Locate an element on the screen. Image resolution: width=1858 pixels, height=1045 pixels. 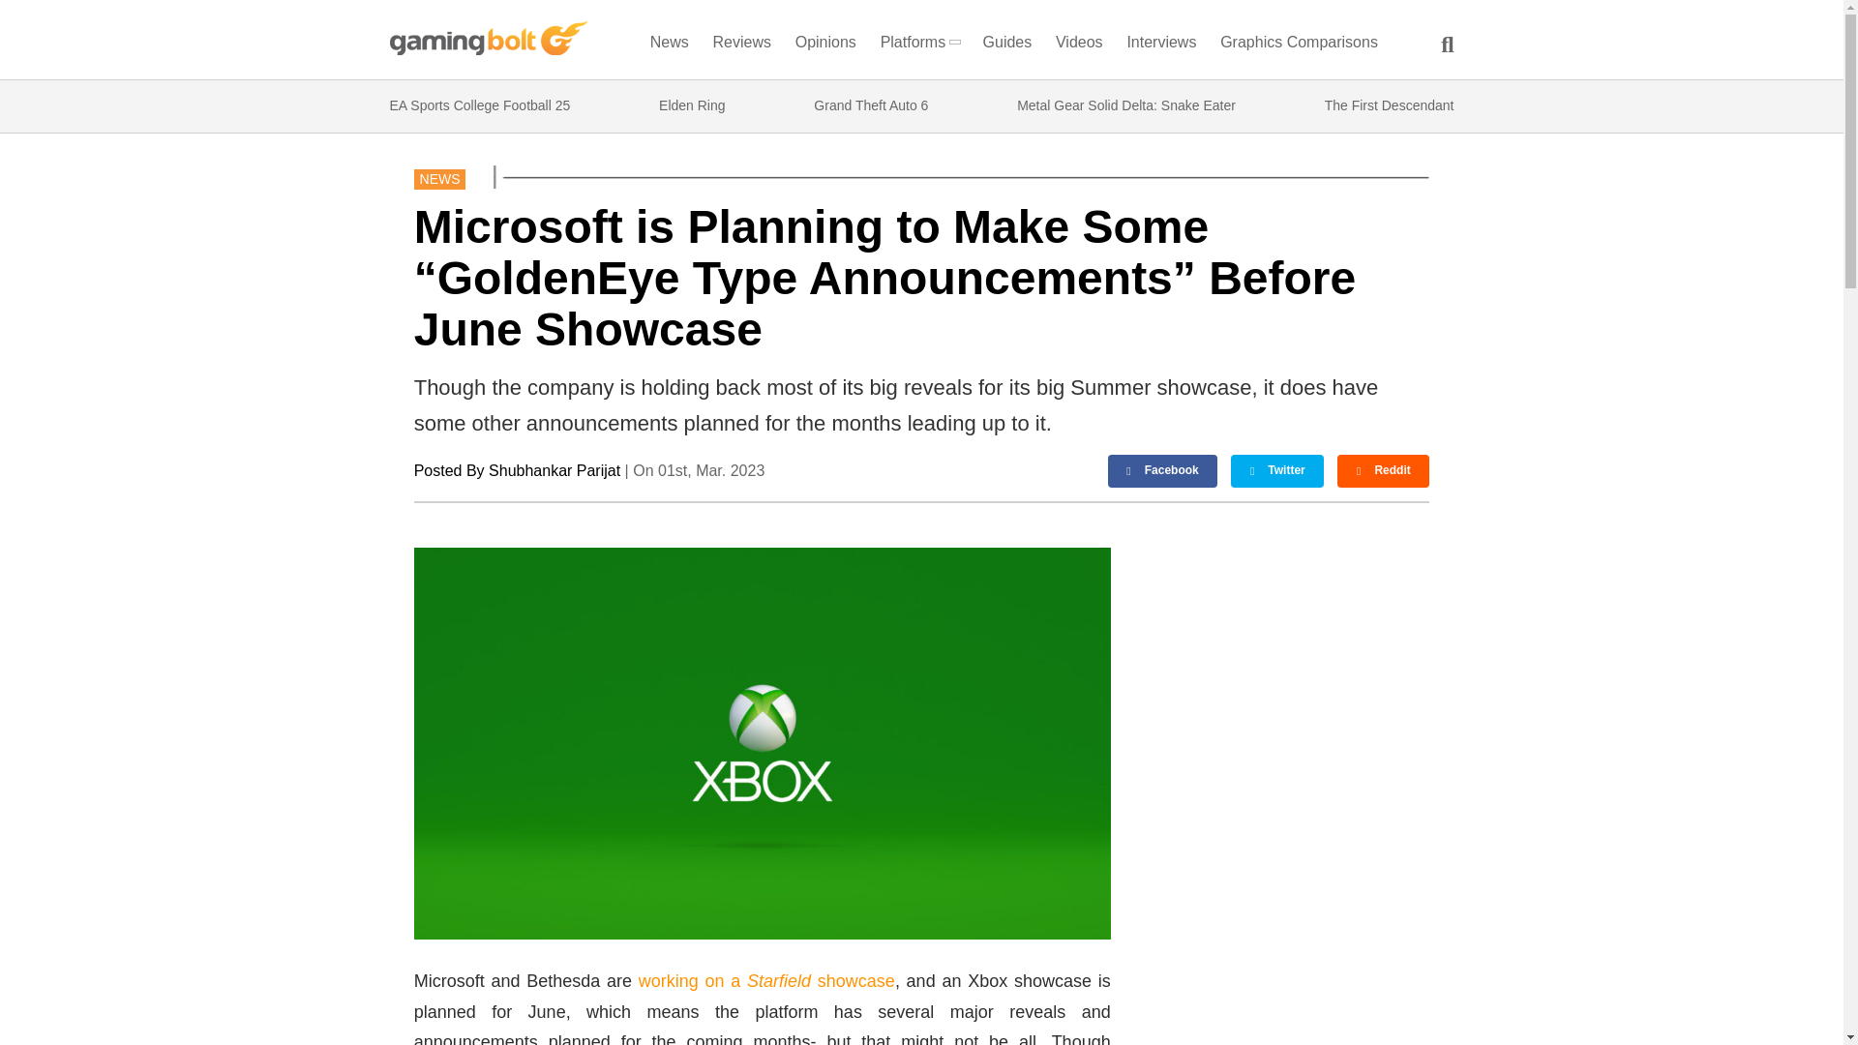
Metal Gear Solid Delta: Snake Eater is located at coordinates (1125, 105).